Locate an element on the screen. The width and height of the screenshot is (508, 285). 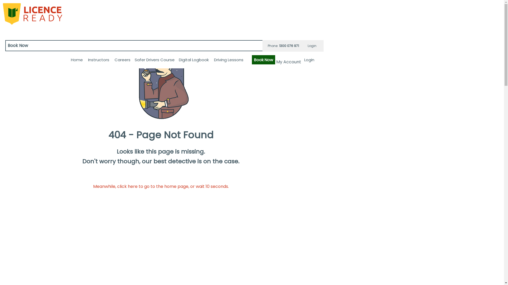
Book Now is located at coordinates (162, 46).